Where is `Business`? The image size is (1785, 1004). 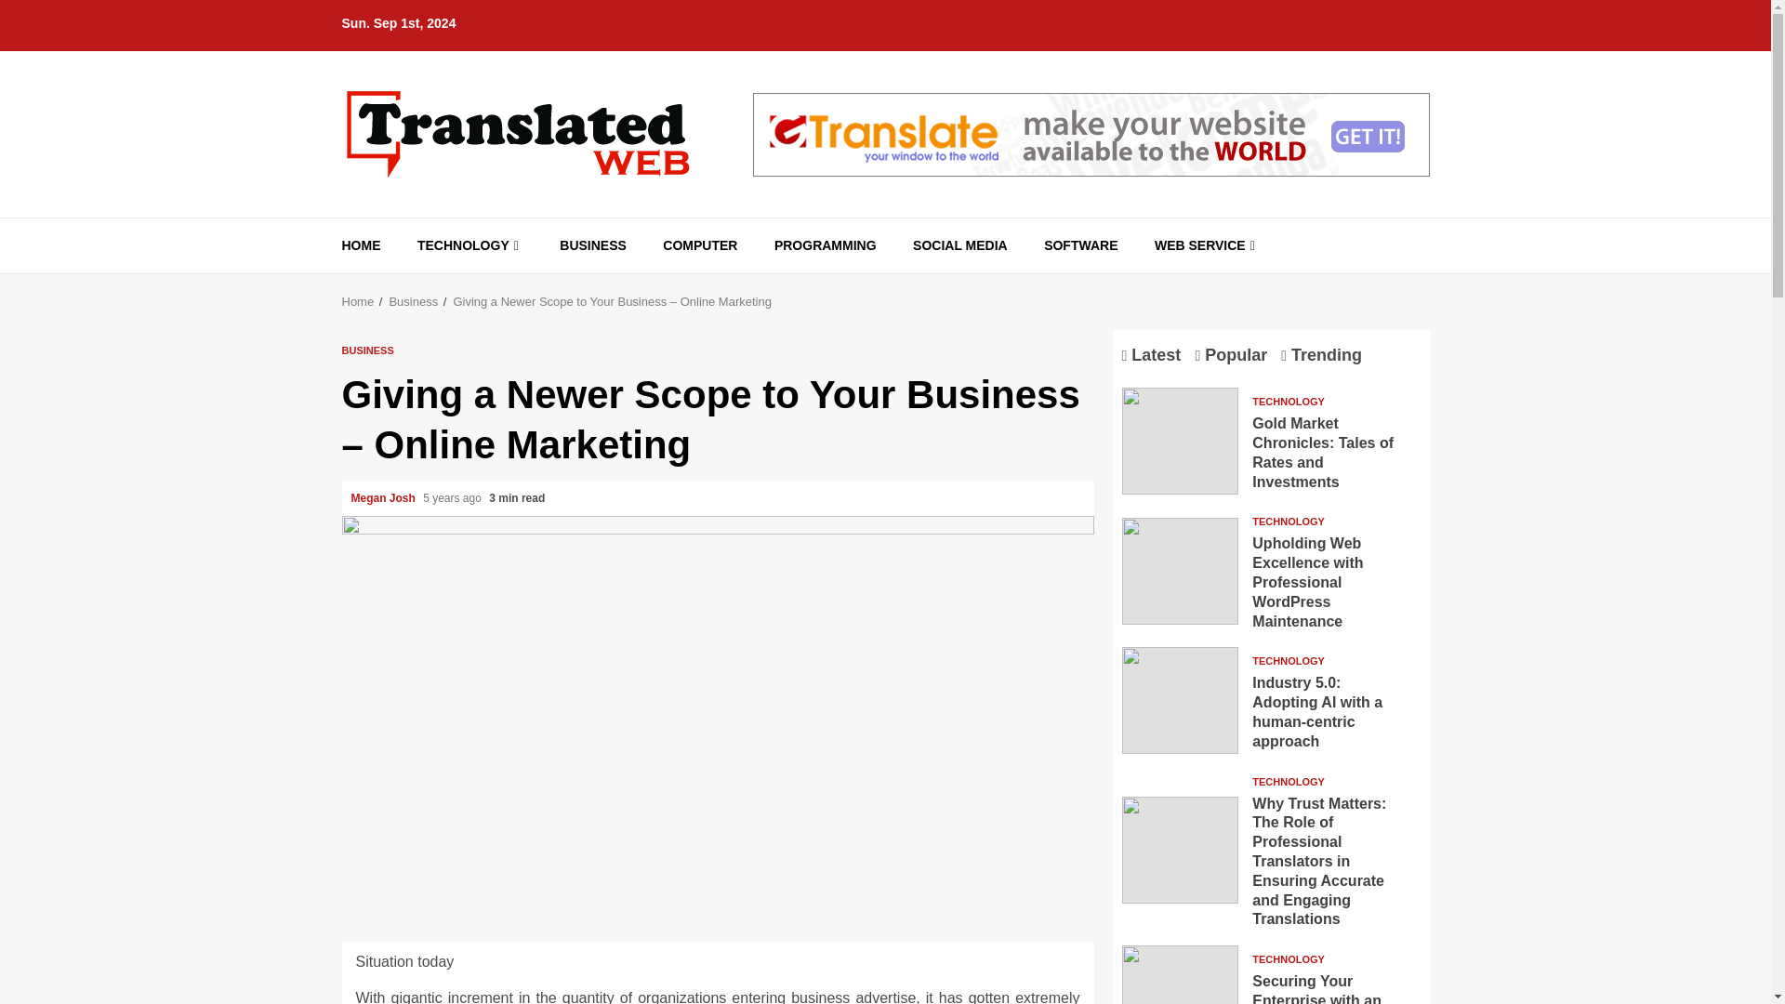 Business is located at coordinates (413, 301).